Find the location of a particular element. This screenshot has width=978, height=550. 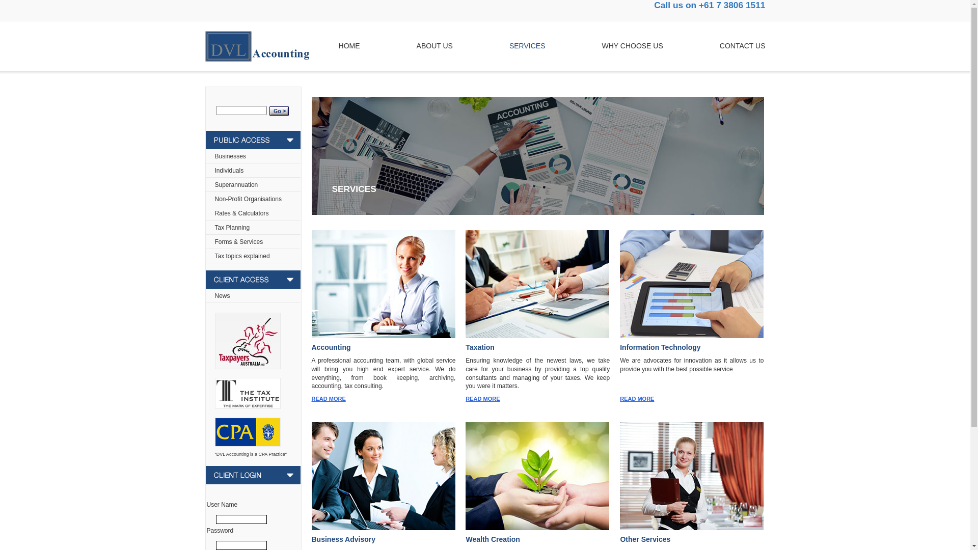

Tax Planning is located at coordinates (232, 228).